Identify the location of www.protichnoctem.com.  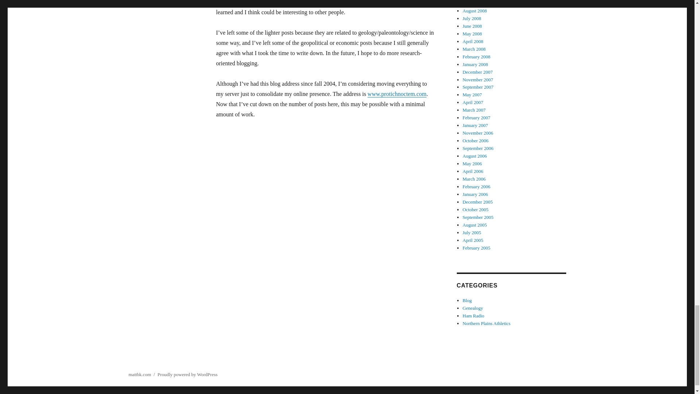
(397, 94).